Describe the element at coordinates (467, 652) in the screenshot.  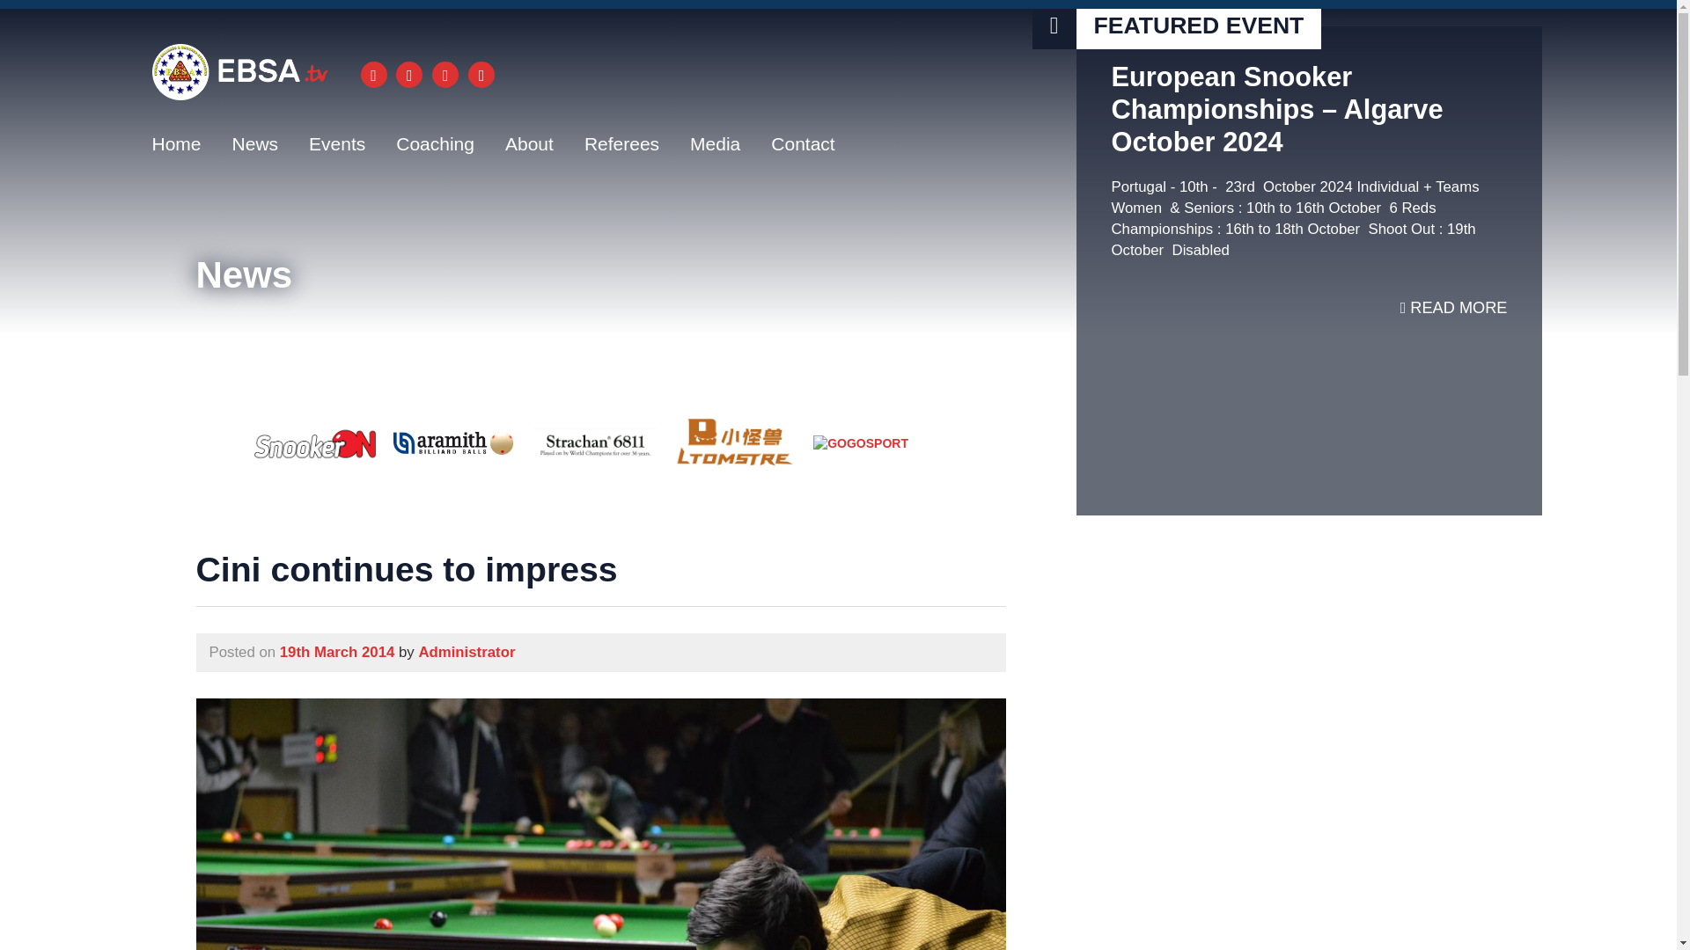
I see `View all posts by Administrator` at that location.